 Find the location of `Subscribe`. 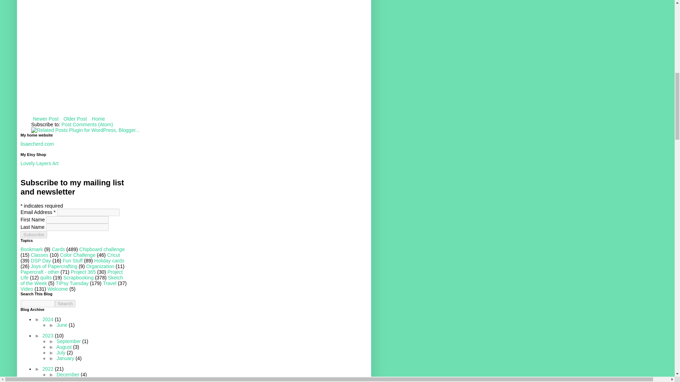

Subscribe is located at coordinates (33, 235).